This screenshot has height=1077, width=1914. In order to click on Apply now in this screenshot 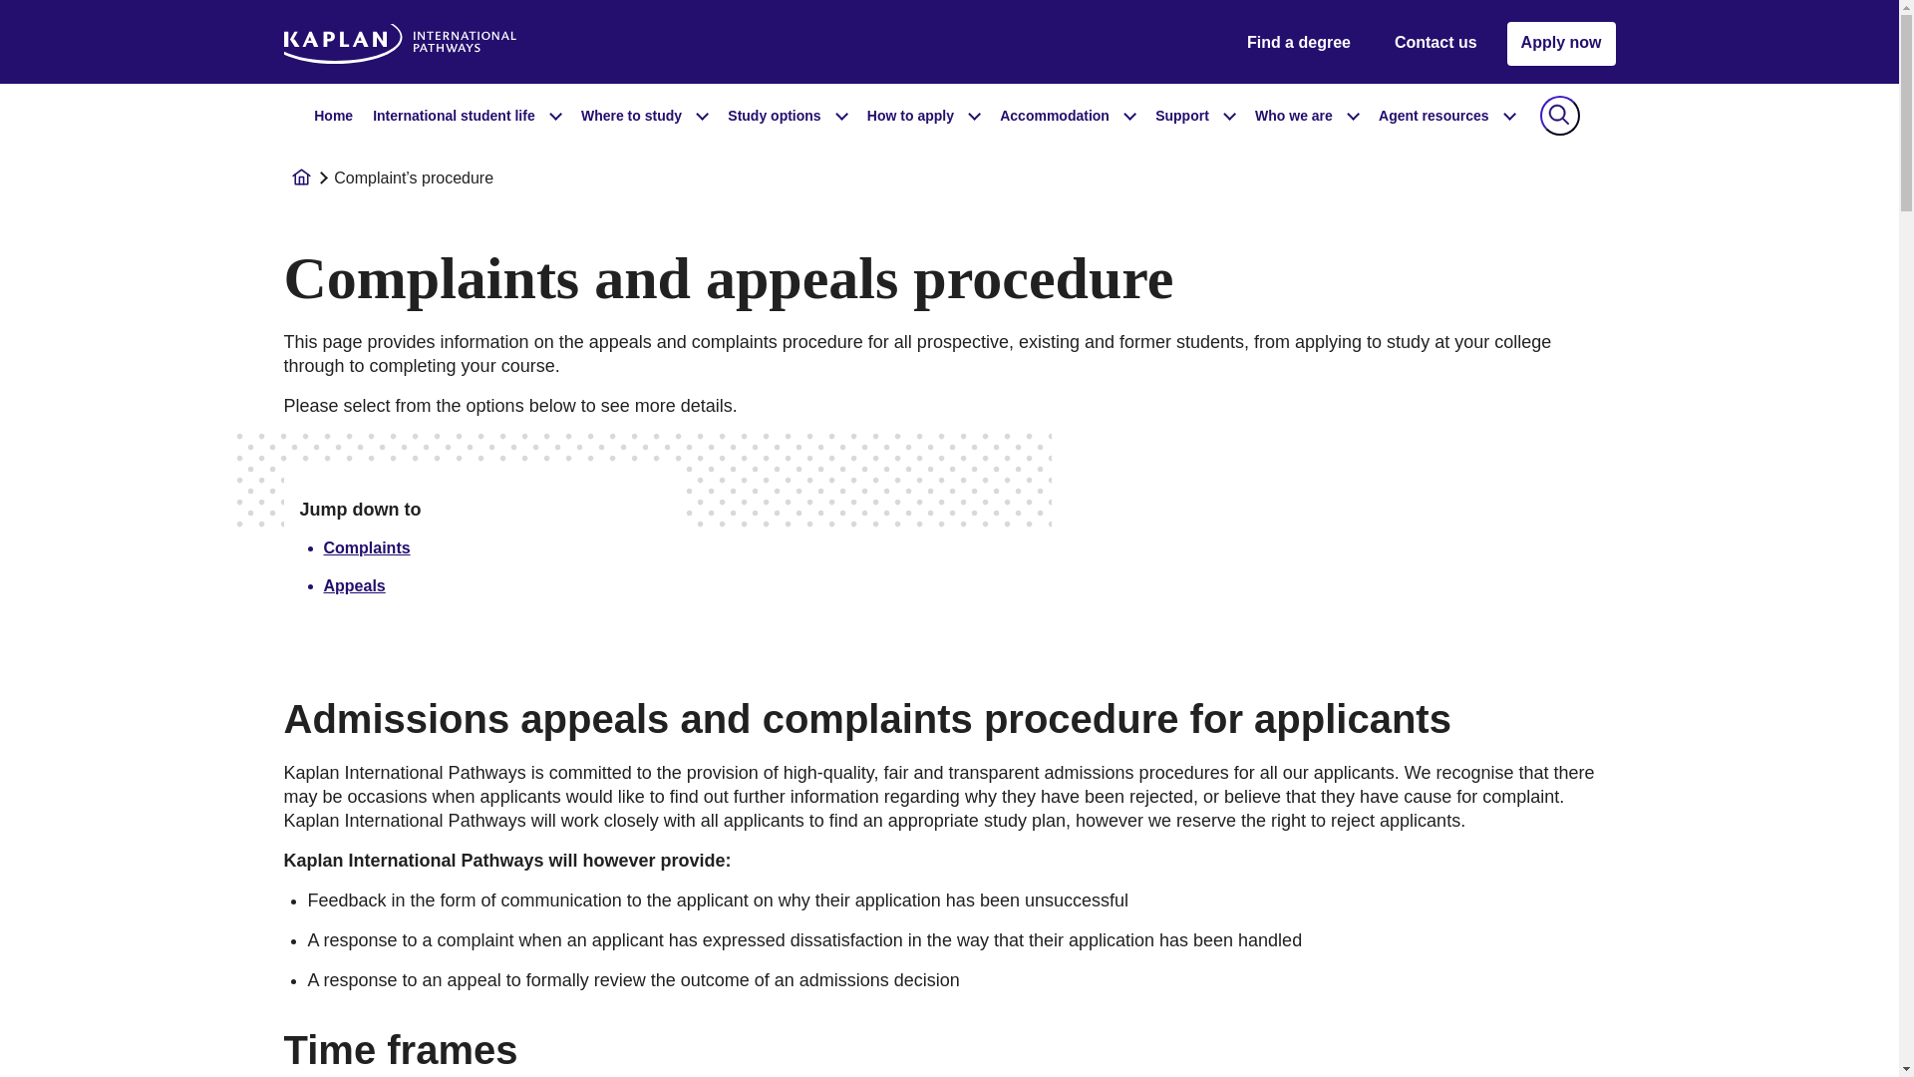, I will do `click(1561, 43)`.